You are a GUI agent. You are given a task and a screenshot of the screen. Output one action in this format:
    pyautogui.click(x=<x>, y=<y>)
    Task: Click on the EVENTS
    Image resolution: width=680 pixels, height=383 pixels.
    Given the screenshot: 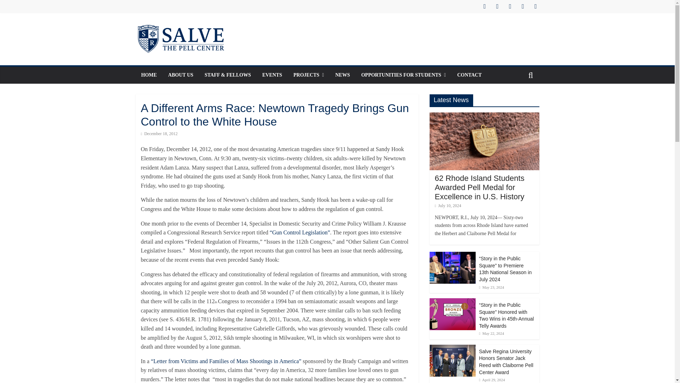 What is the action you would take?
    pyautogui.click(x=272, y=75)
    